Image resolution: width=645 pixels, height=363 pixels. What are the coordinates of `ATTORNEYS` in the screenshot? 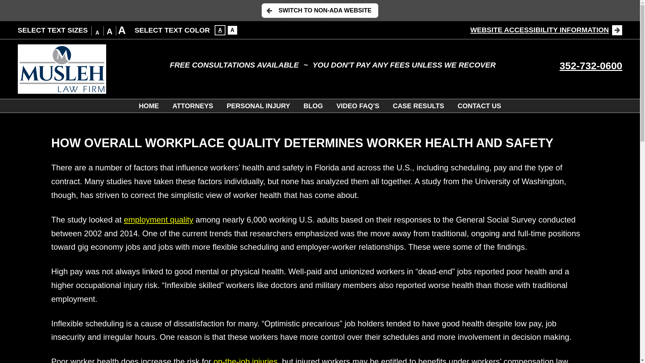 It's located at (193, 106).